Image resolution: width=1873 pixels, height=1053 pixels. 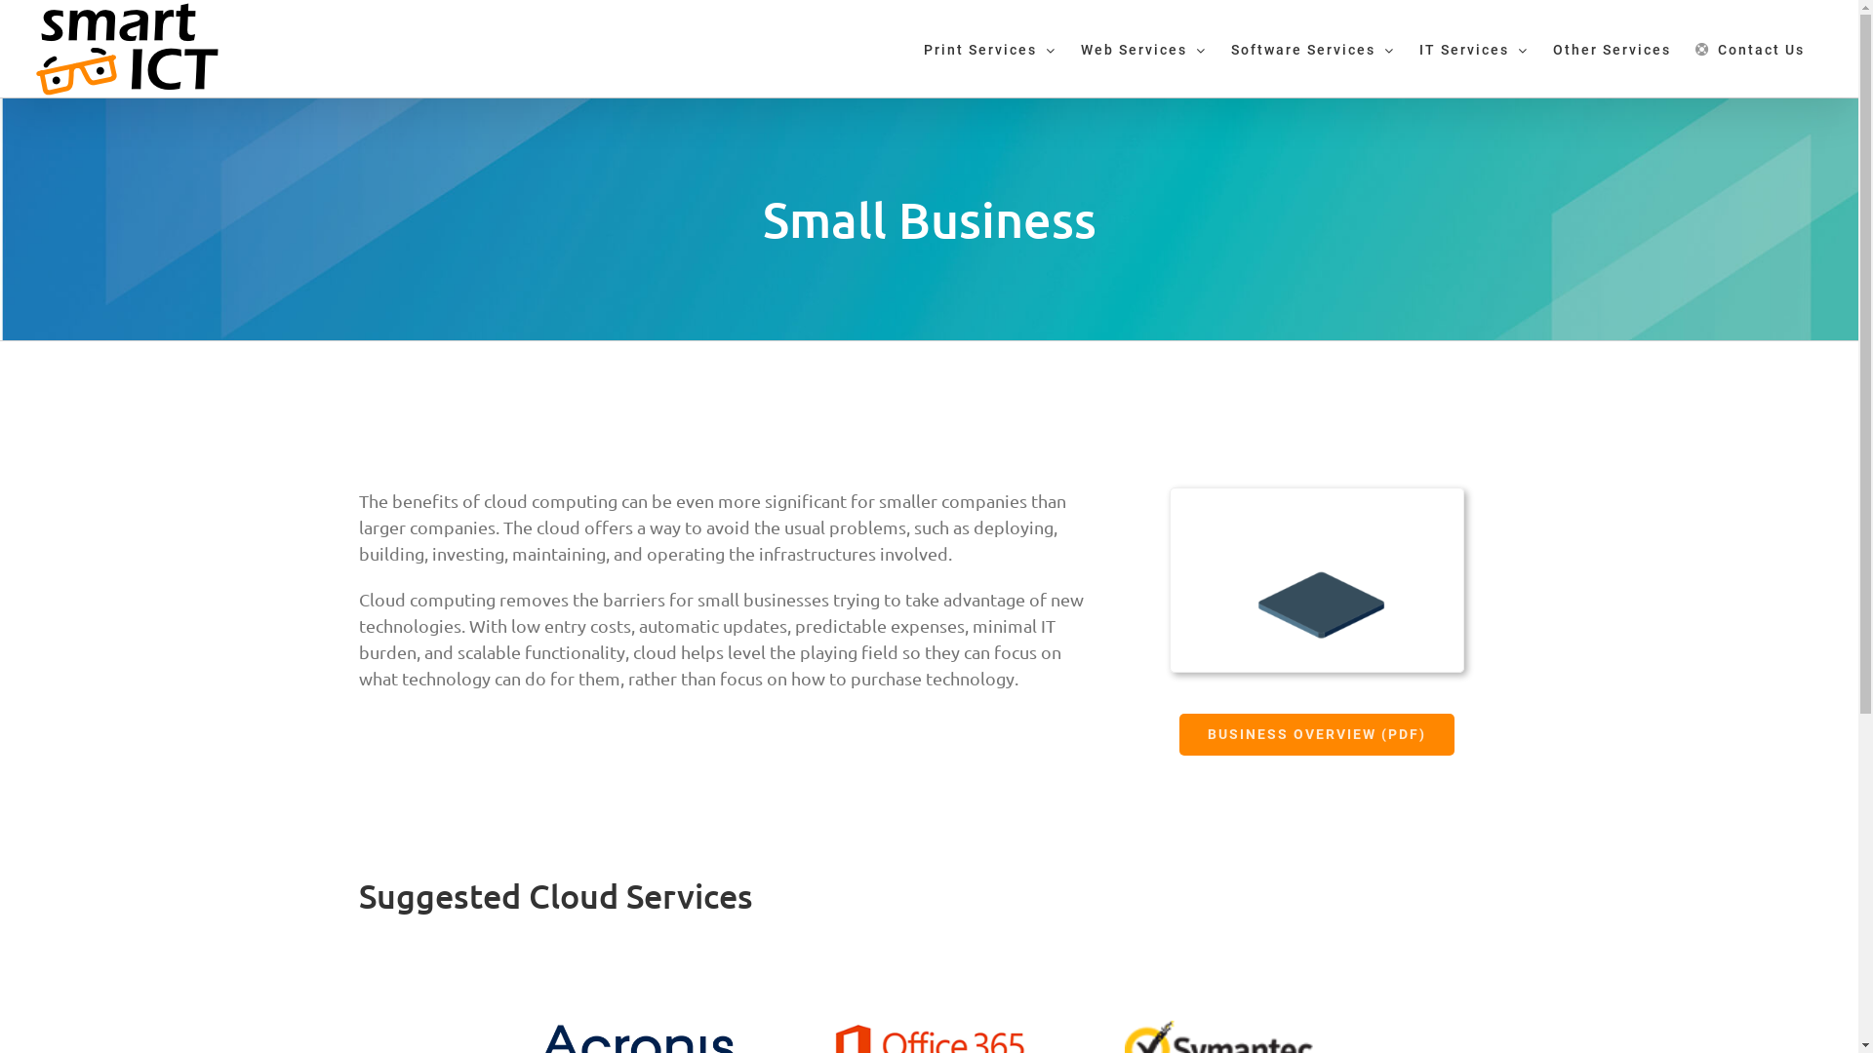 I want to click on Software Services, so click(x=1313, y=49).